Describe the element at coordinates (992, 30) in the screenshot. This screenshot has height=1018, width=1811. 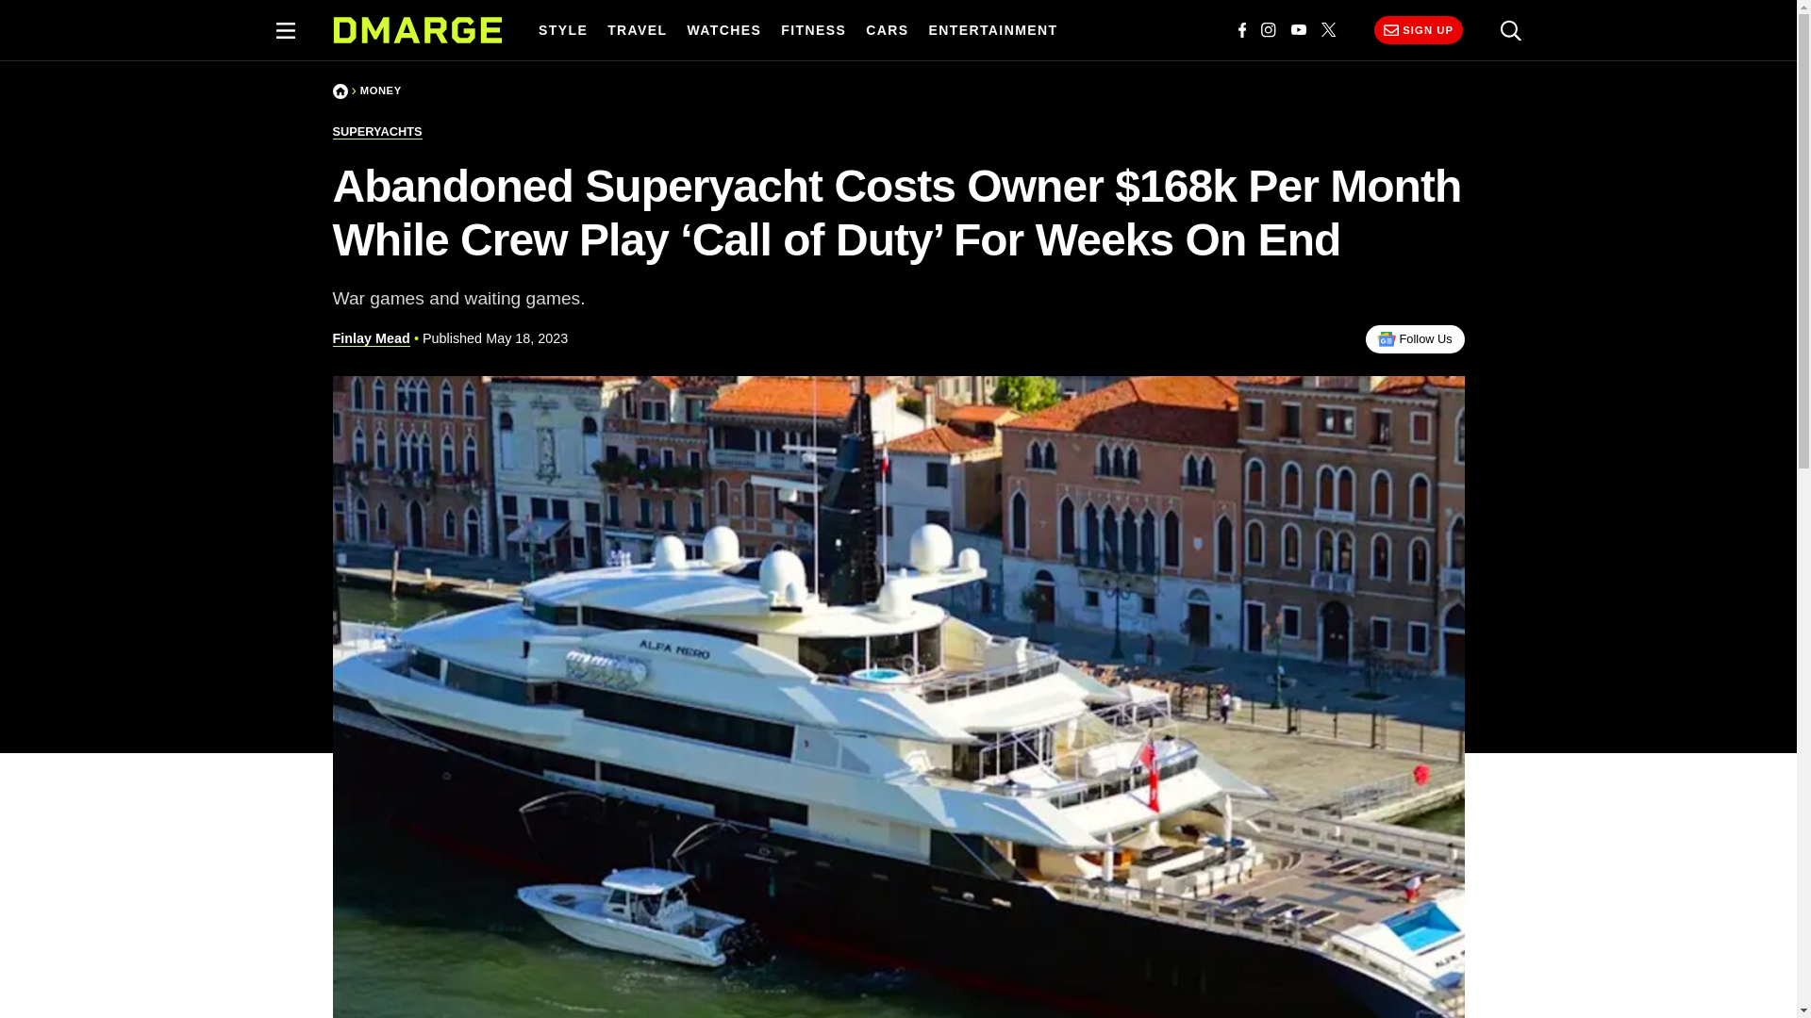
I see `ENTERTAINMENT` at that location.